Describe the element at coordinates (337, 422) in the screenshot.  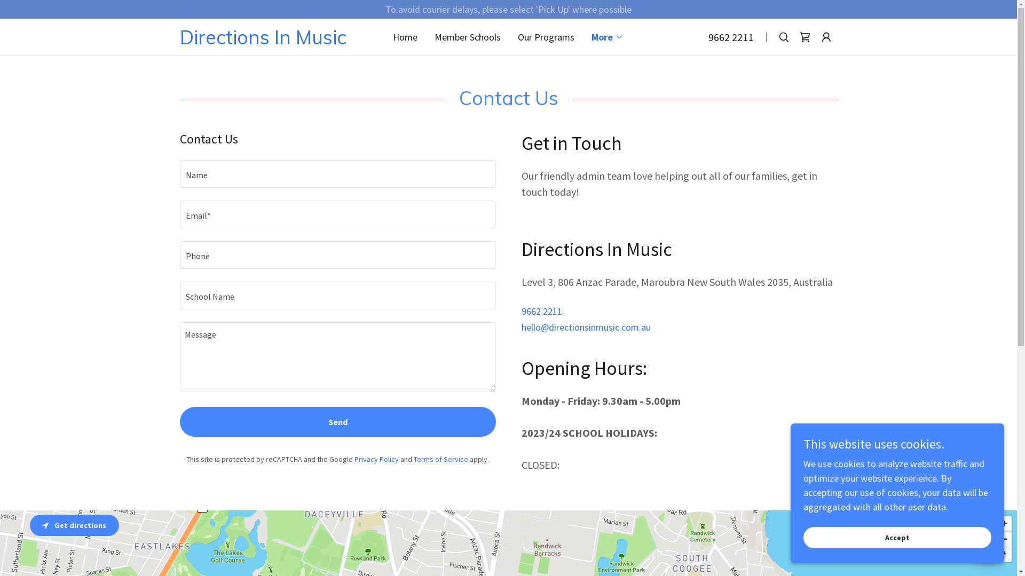
I see `Send` at that location.